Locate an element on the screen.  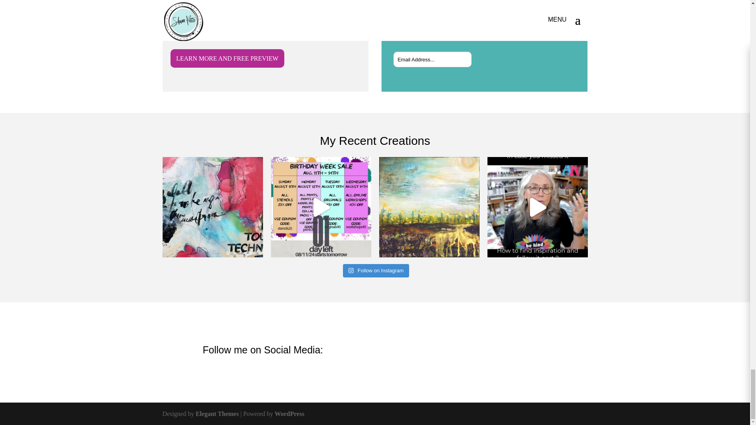
Follow on Instagram is located at coordinates (376, 271).